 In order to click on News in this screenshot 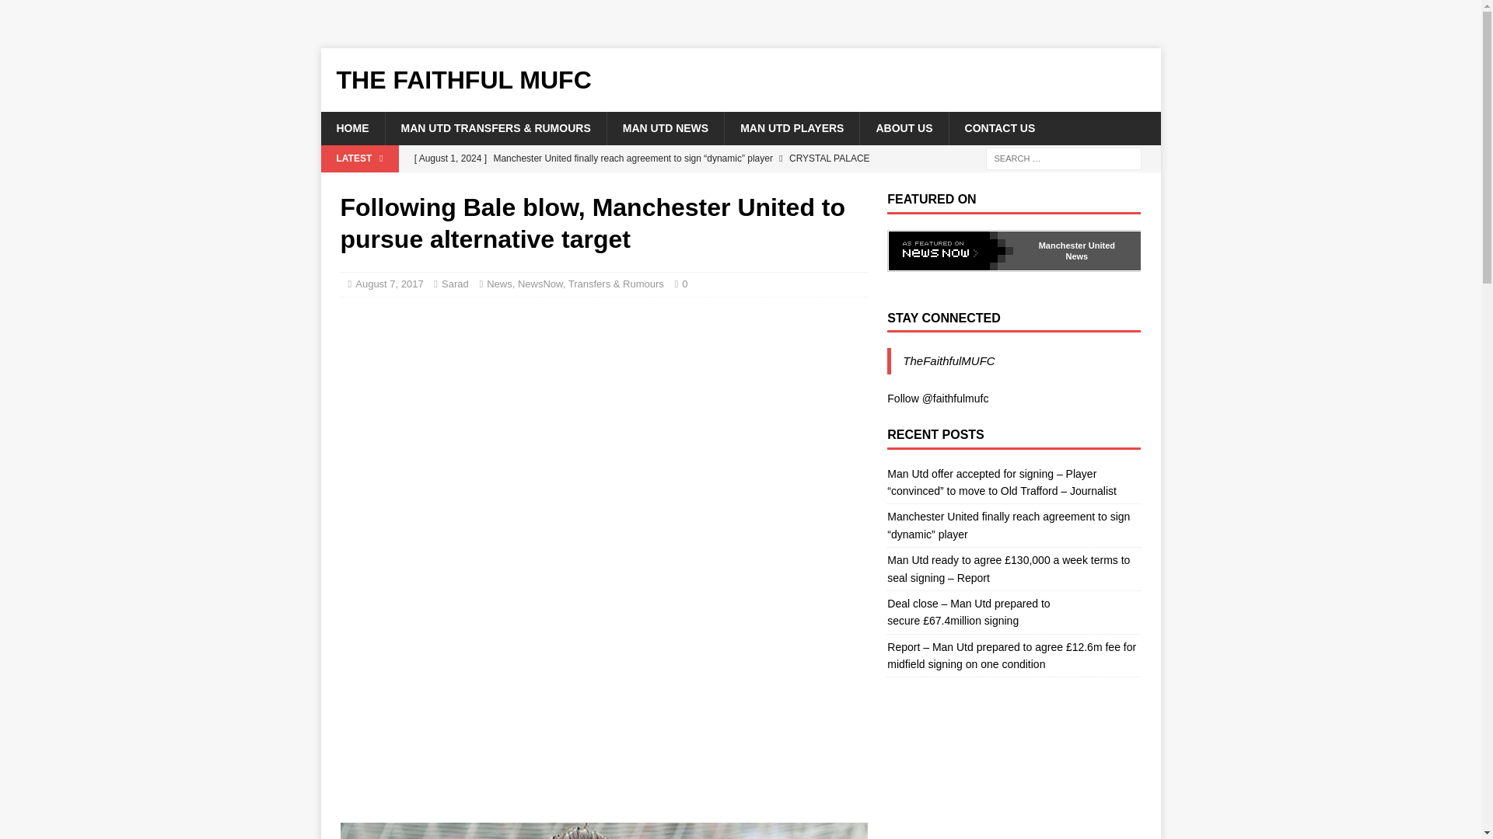, I will do `click(499, 283)`.